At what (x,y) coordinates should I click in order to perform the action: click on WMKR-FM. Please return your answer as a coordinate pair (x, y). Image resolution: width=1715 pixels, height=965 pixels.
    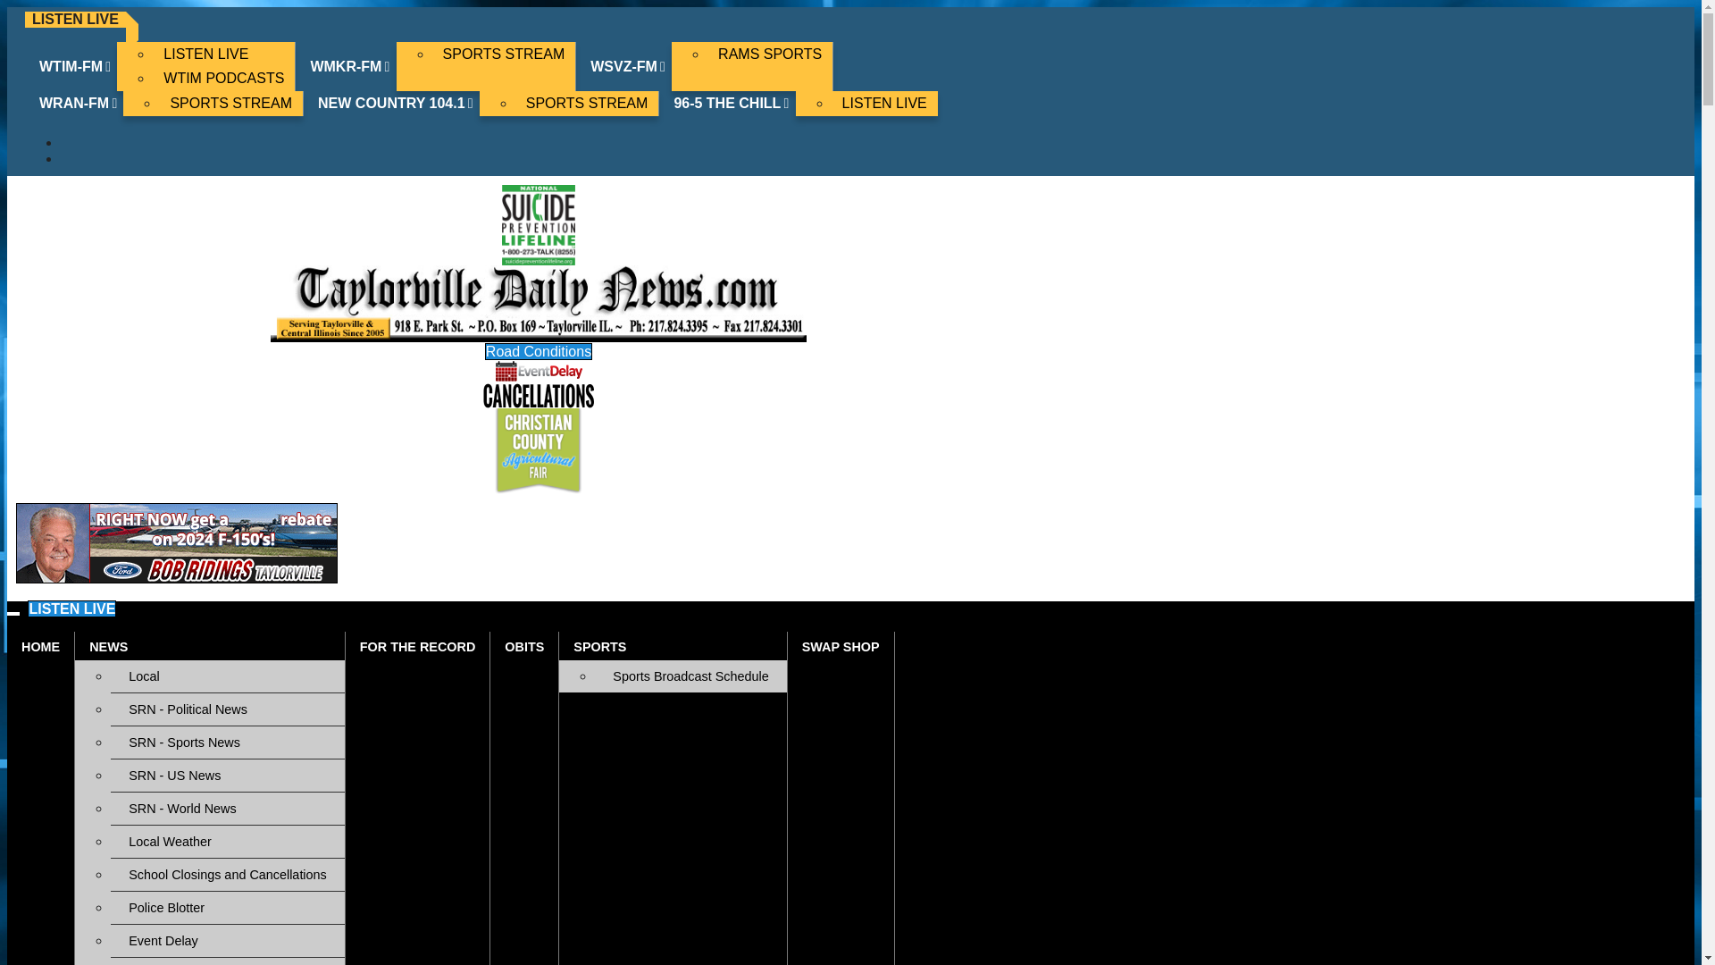
    Looking at the image, I should click on (351, 66).